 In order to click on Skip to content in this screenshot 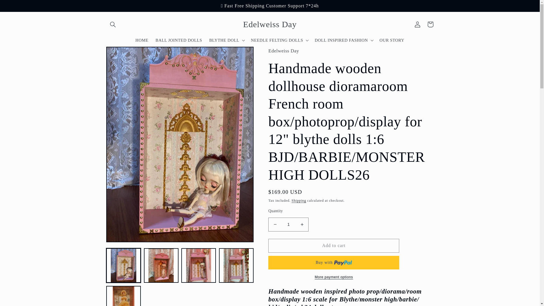, I will do `click(18, 7)`.